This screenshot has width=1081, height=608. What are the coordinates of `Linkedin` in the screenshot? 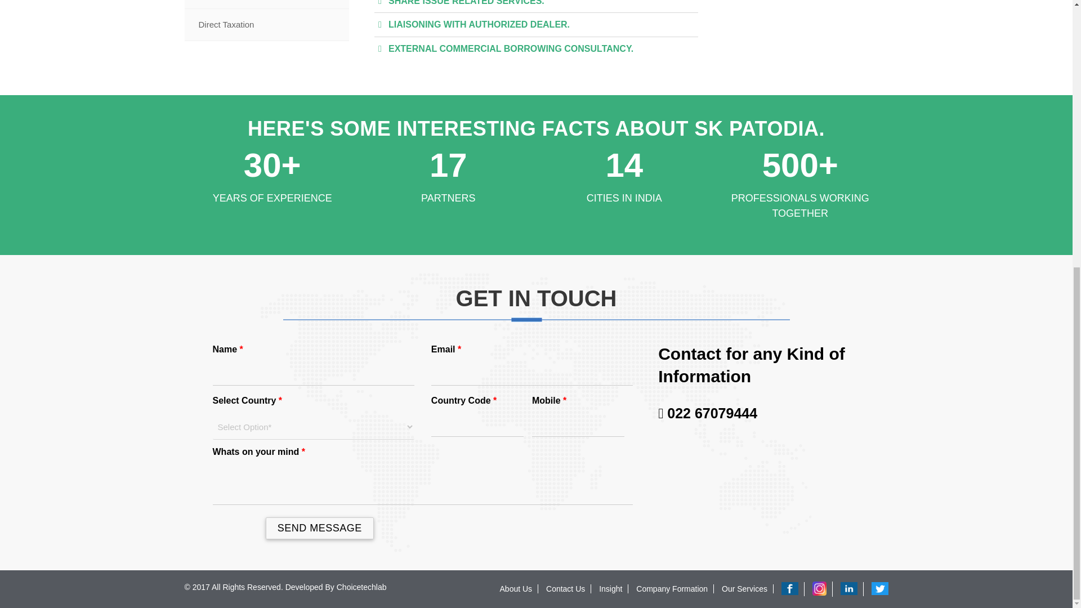 It's located at (849, 589).